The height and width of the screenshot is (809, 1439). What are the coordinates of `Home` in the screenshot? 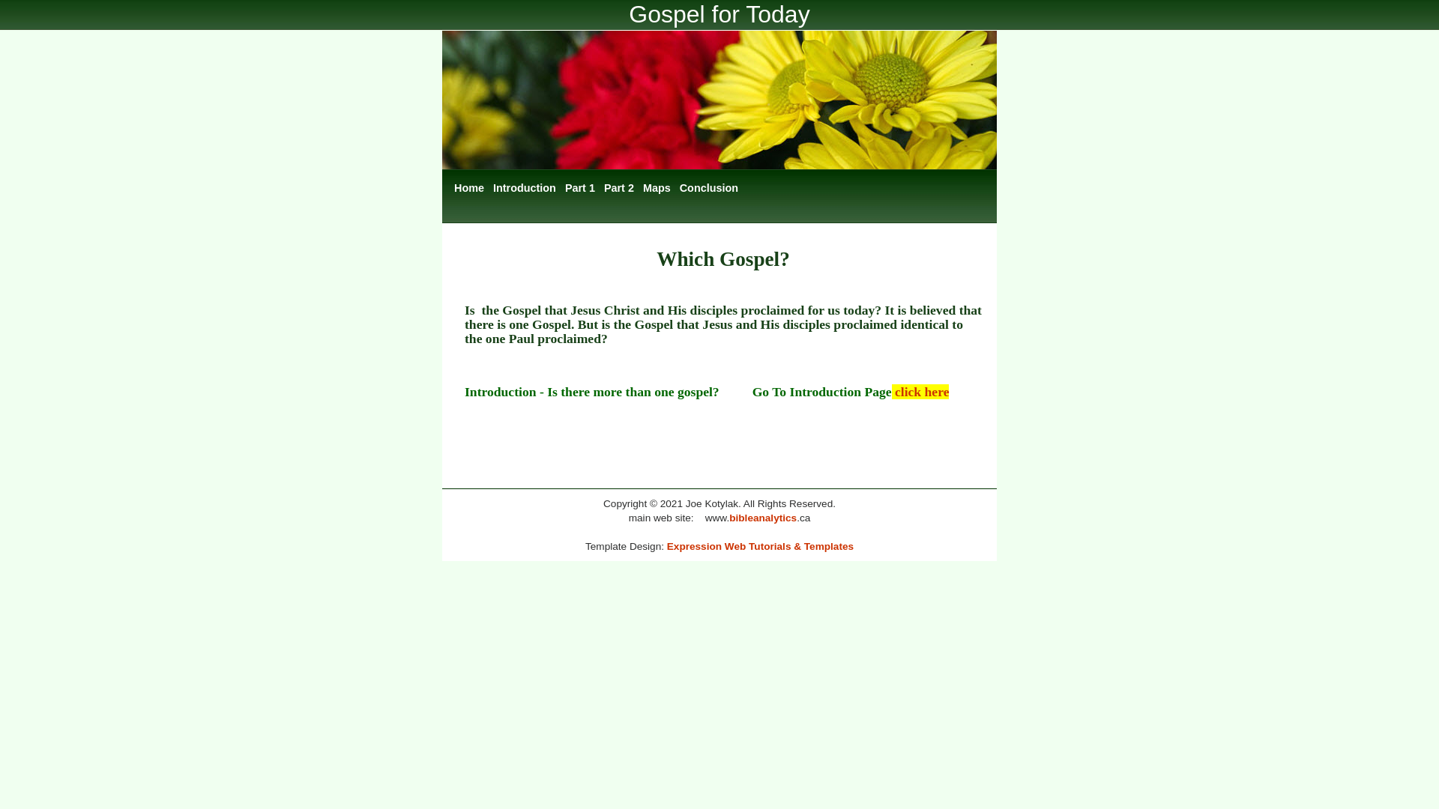 It's located at (469, 189).